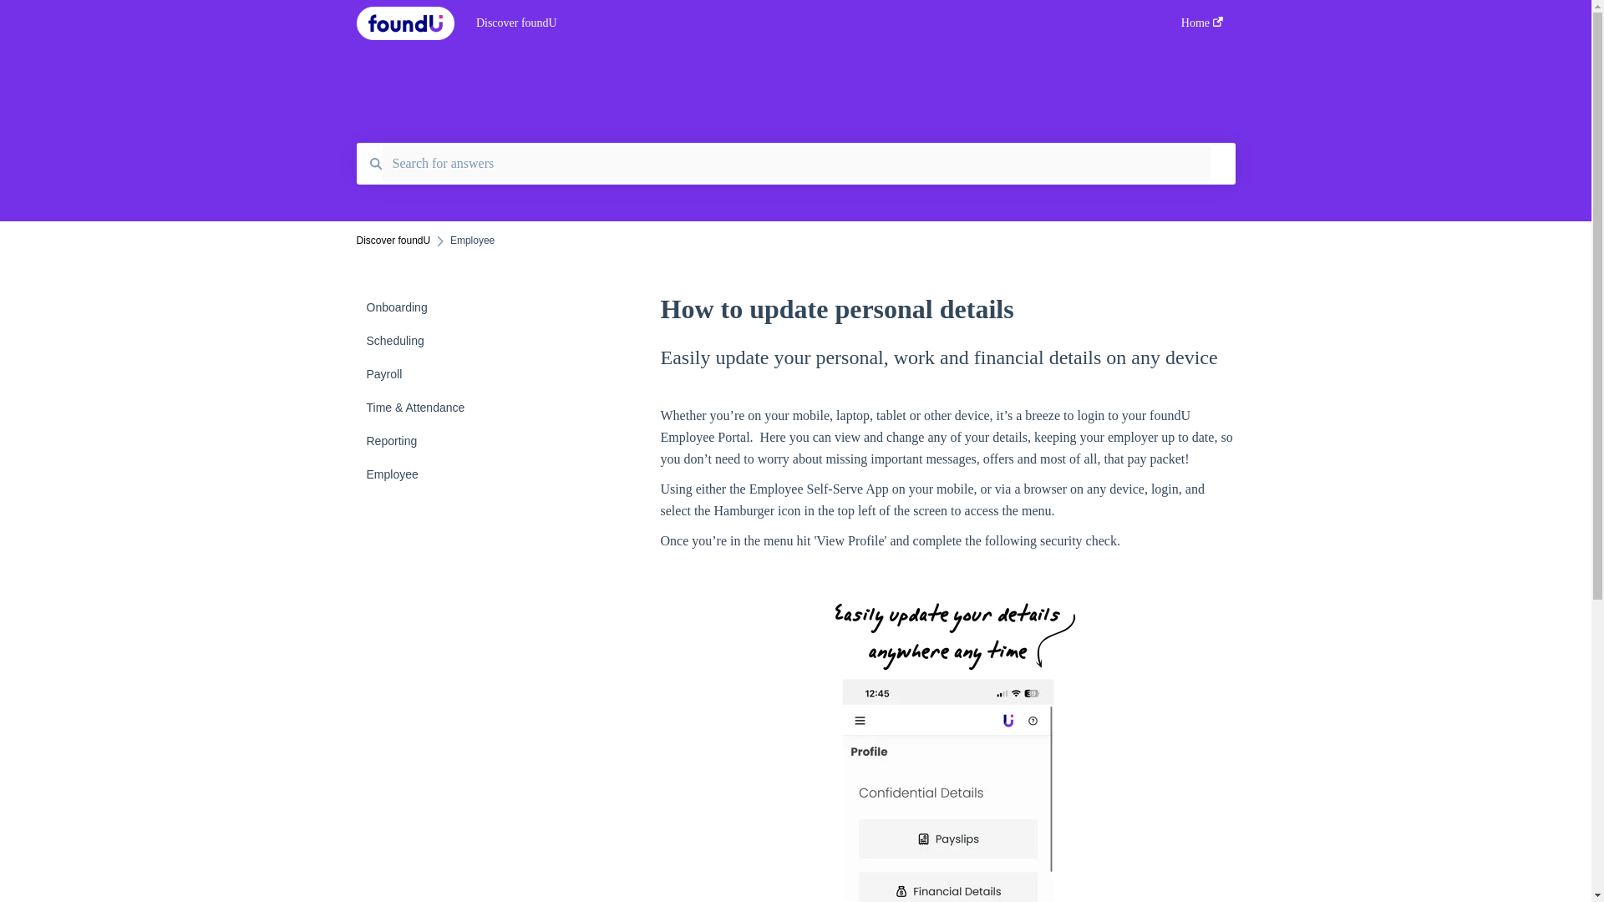 The height and width of the screenshot is (902, 1604). What do you see at coordinates (456, 440) in the screenshot?
I see `Reporting` at bounding box center [456, 440].